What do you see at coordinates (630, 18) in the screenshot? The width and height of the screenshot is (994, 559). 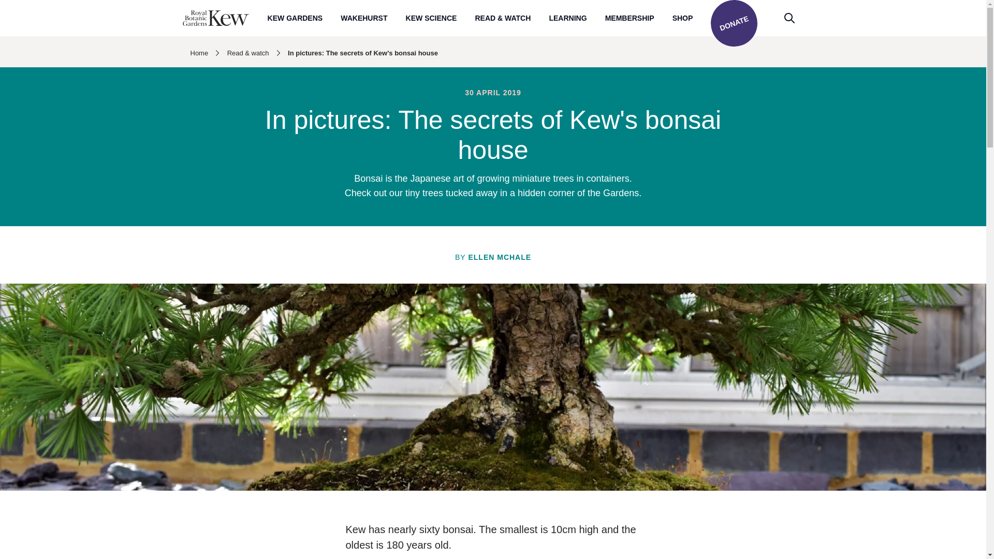 I see `MEMBERSHIP` at bounding box center [630, 18].